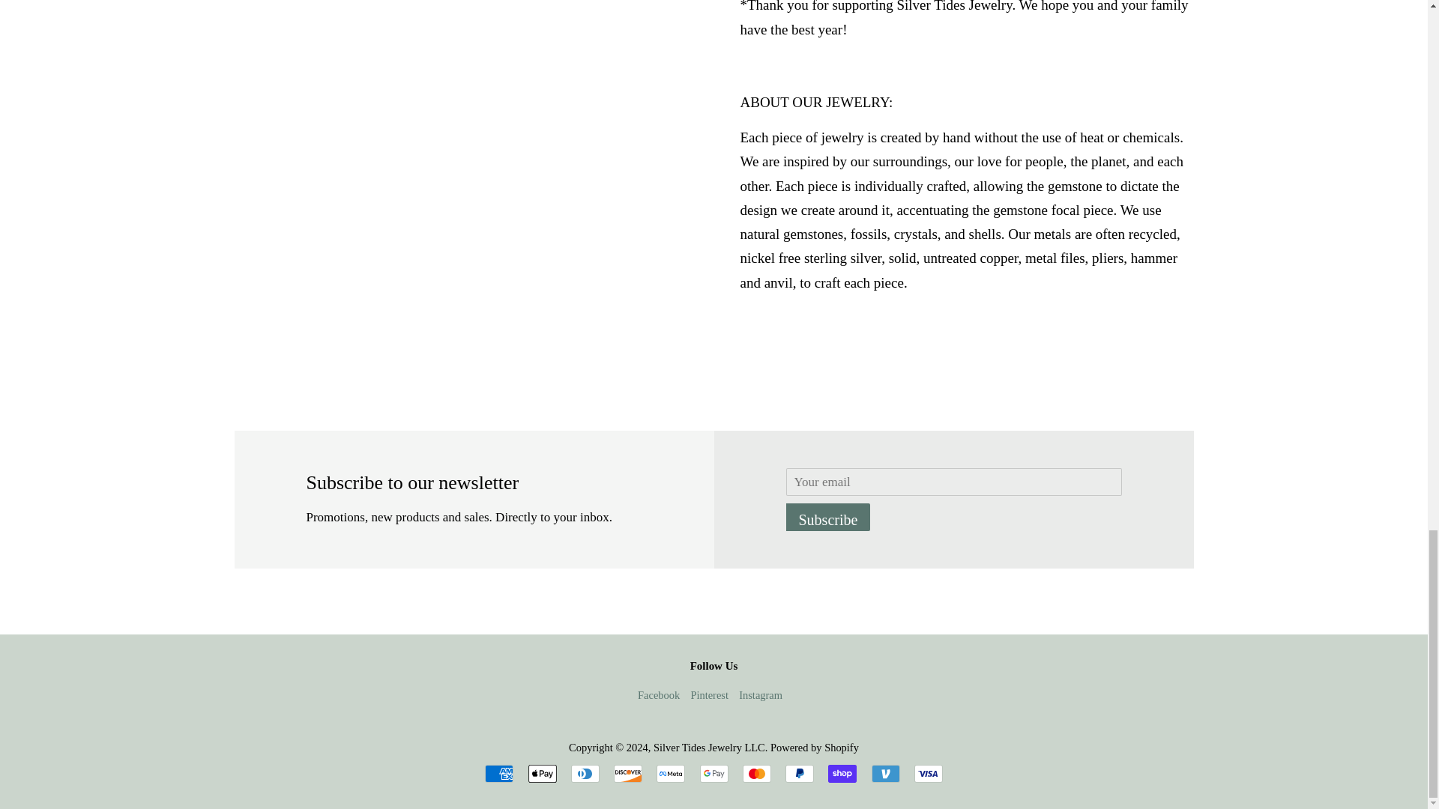 The width and height of the screenshot is (1439, 809). I want to click on Silver Tides Jewelry LLC on Pinterest, so click(709, 695).